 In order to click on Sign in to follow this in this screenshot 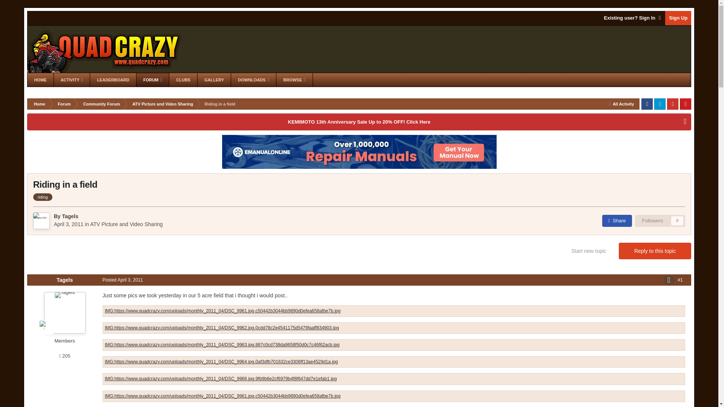, I will do `click(660, 221)`.